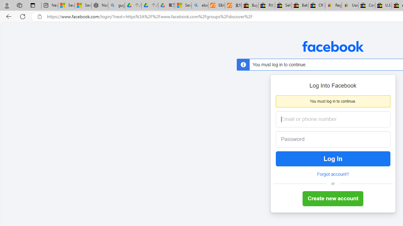  What do you see at coordinates (350, 6) in the screenshot?
I see `User Privacy Notice | eBay` at bounding box center [350, 6].